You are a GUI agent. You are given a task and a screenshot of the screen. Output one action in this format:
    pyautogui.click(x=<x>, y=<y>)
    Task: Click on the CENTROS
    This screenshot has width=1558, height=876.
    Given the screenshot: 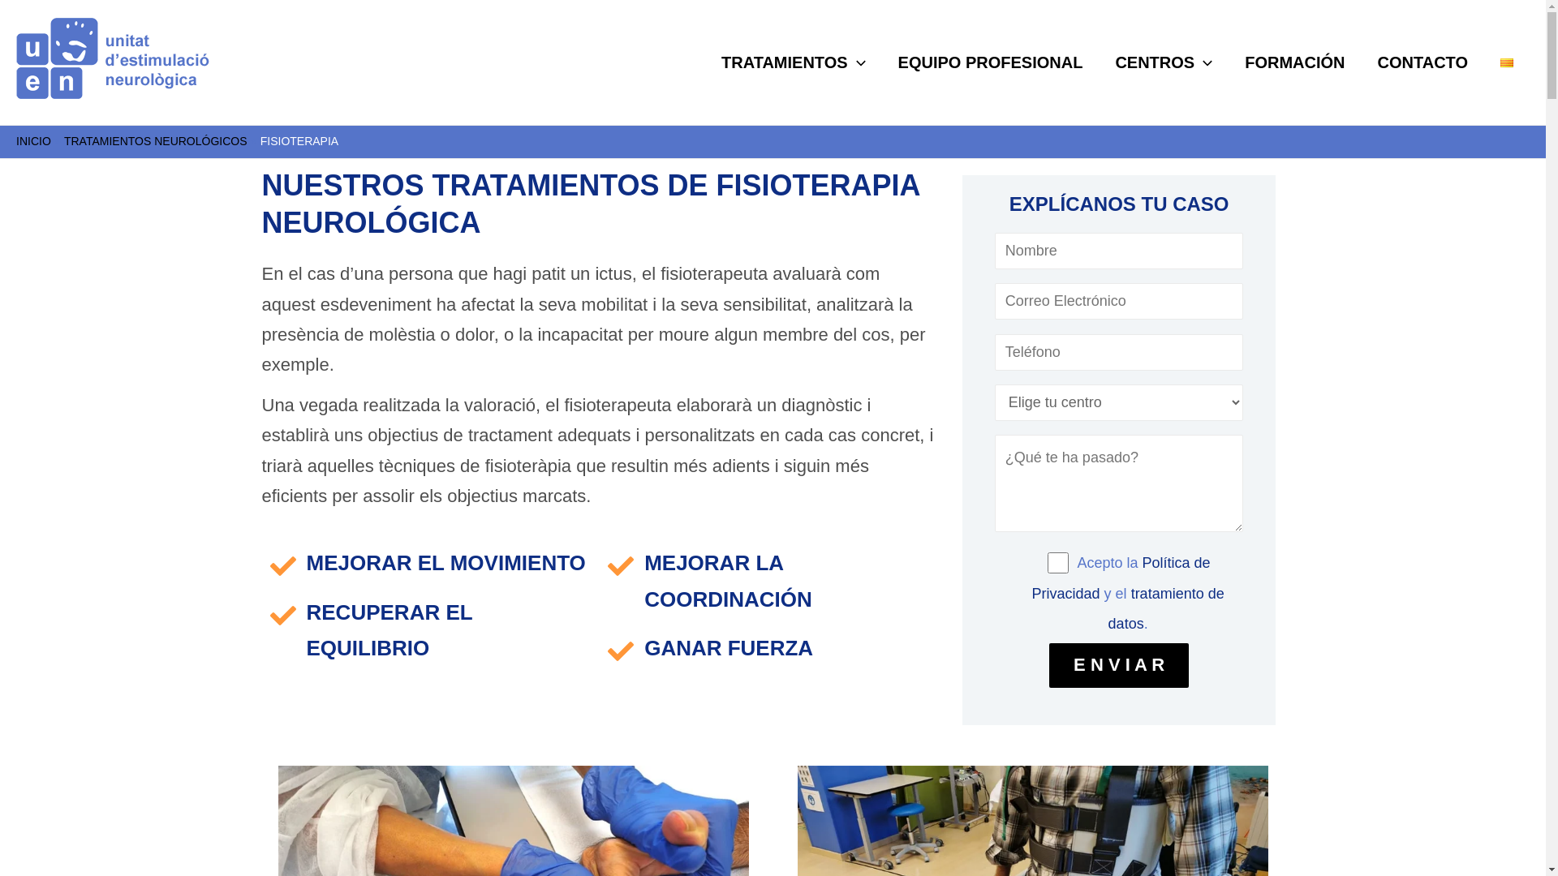 What is the action you would take?
    pyautogui.click(x=1164, y=62)
    